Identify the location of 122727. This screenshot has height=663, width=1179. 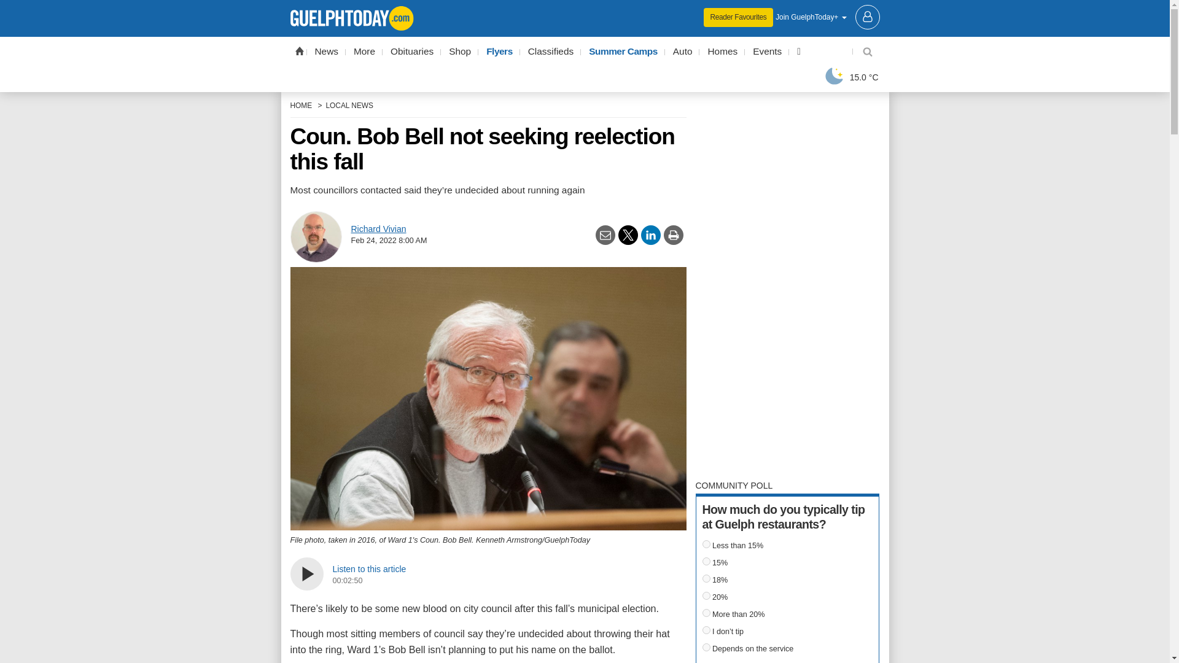
(706, 630).